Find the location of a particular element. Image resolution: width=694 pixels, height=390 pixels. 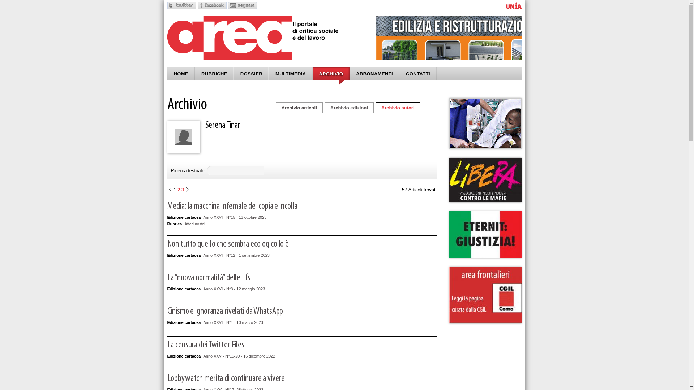

Archivio edizioni is located at coordinates (349, 108).